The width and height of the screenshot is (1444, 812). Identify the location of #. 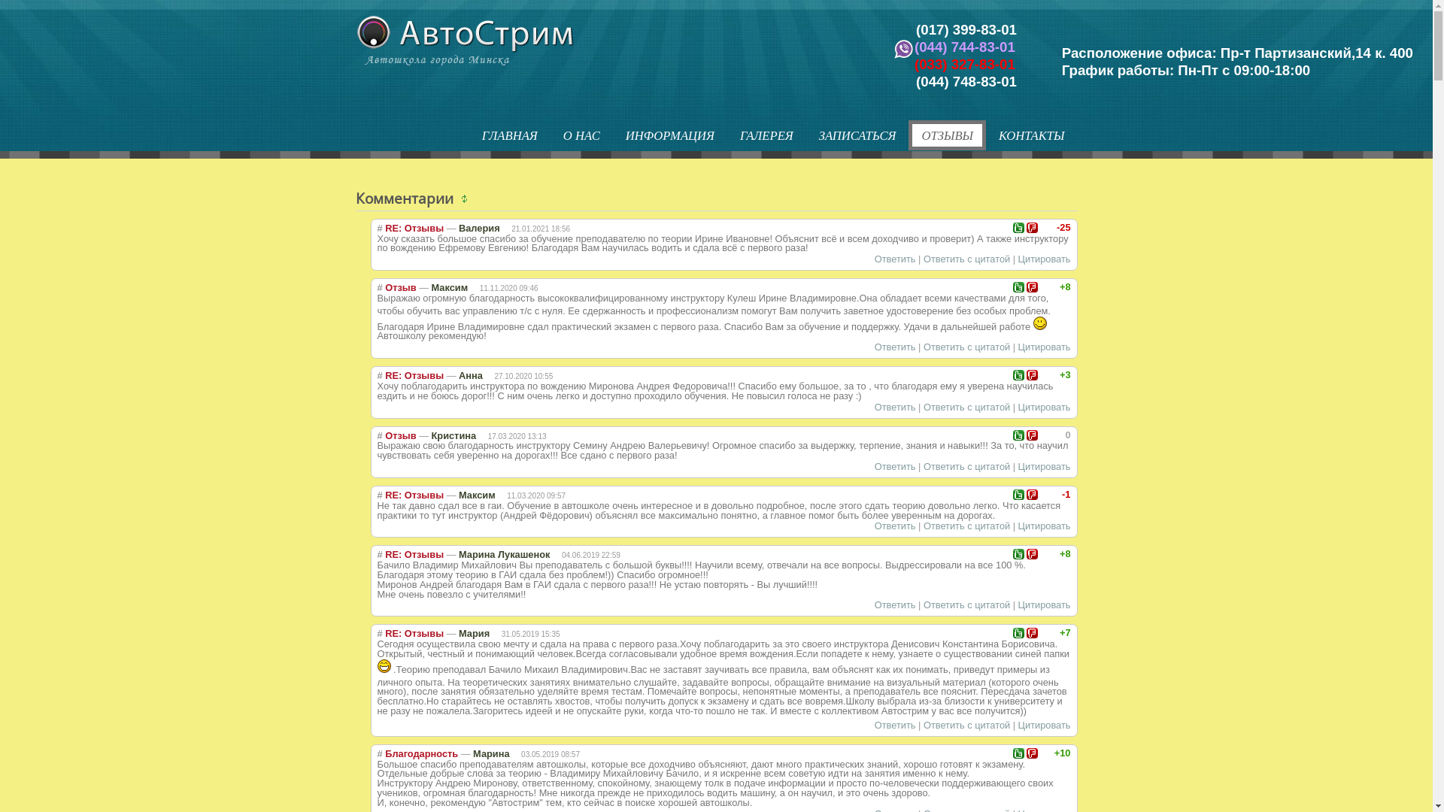
(380, 753).